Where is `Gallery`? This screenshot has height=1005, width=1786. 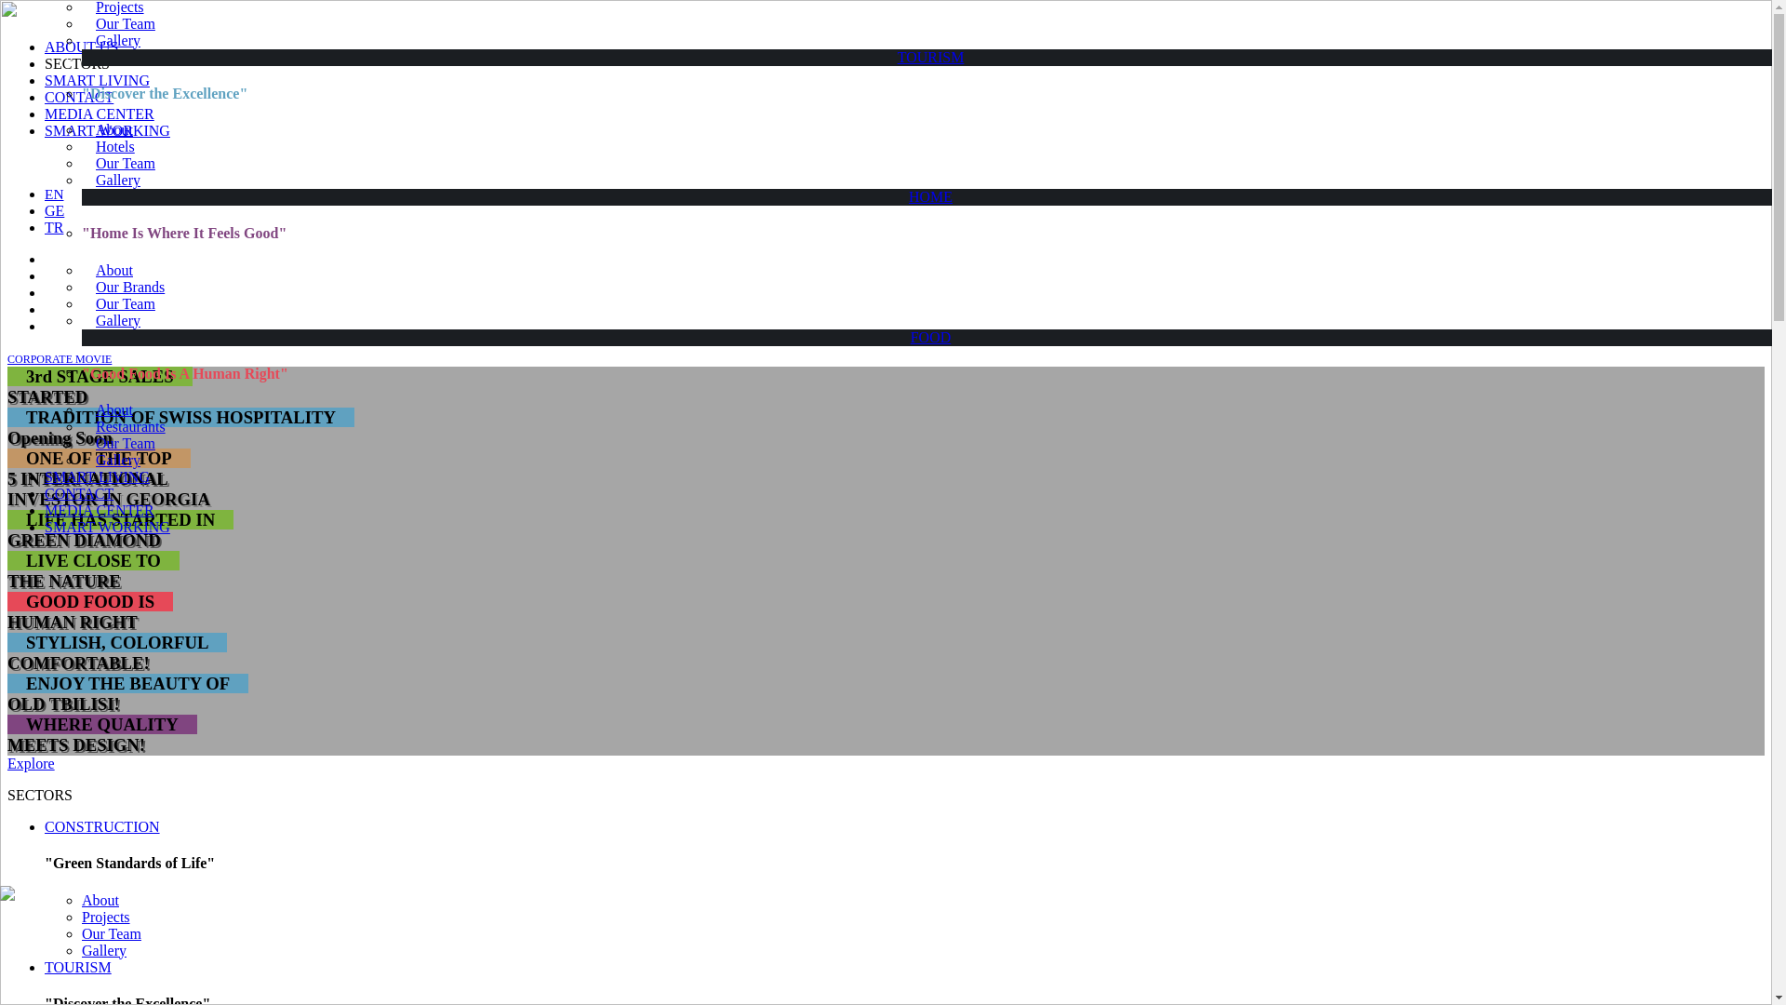 Gallery is located at coordinates (112, 320).